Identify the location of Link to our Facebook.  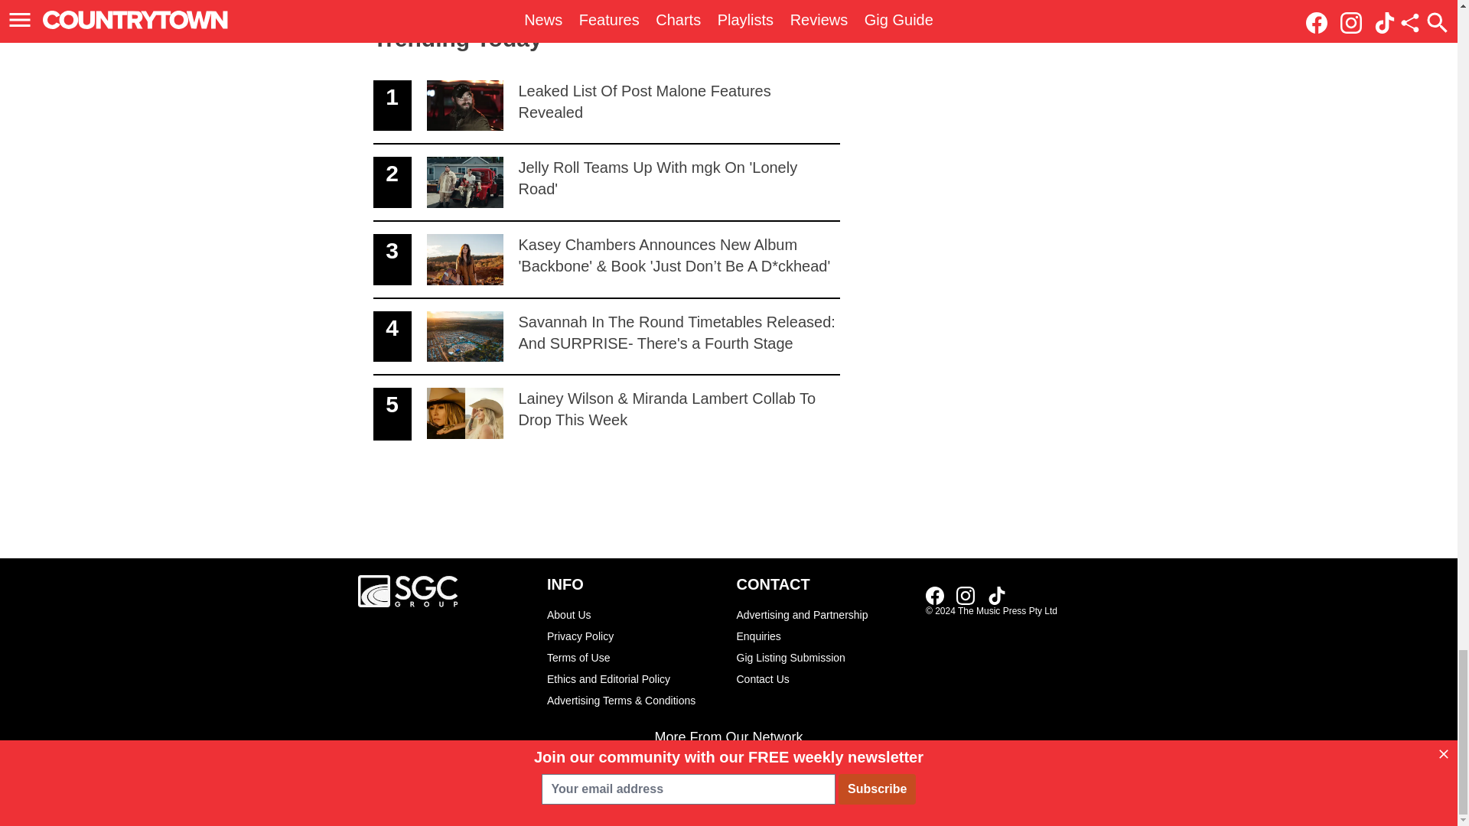
(935, 595).